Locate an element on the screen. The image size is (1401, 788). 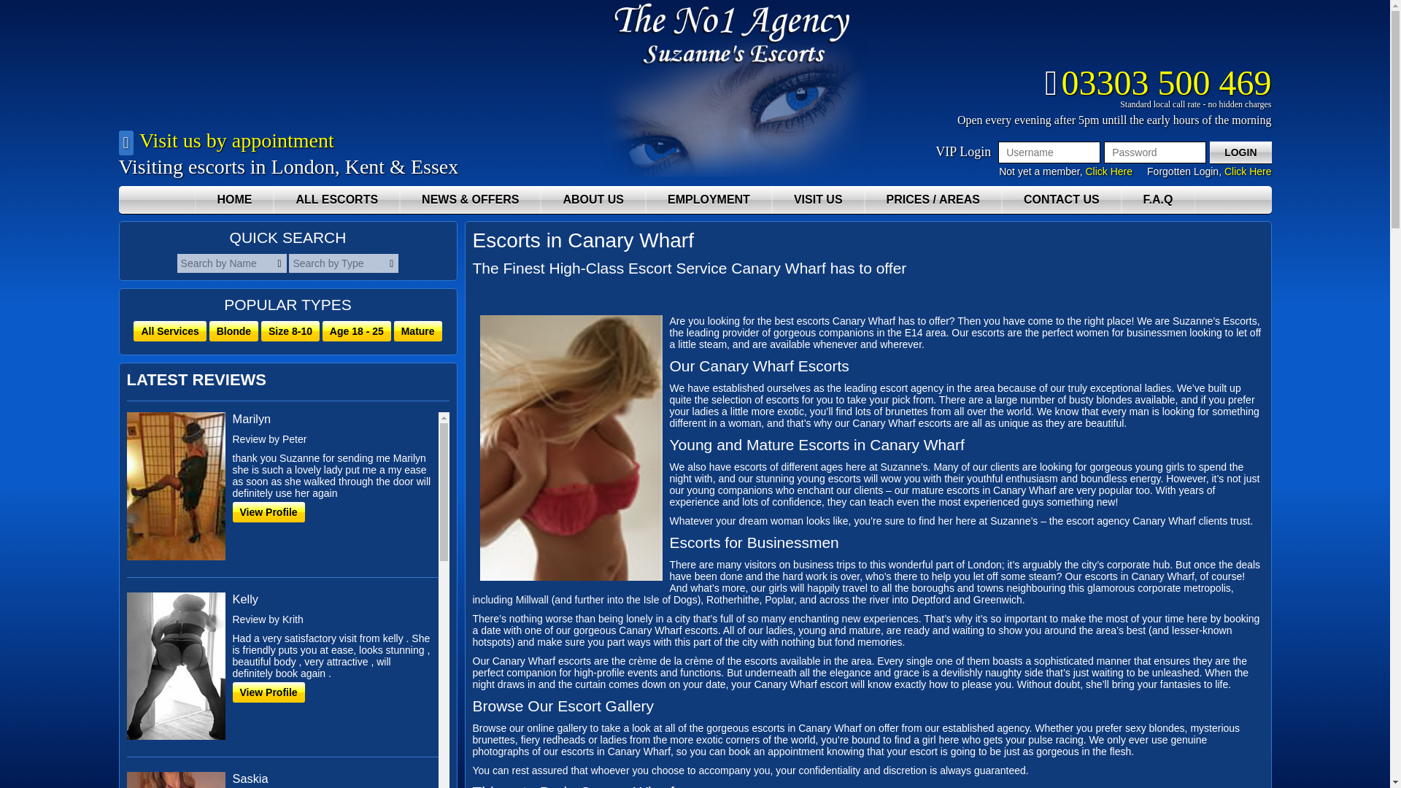
Size 8-10 is located at coordinates (290, 331).